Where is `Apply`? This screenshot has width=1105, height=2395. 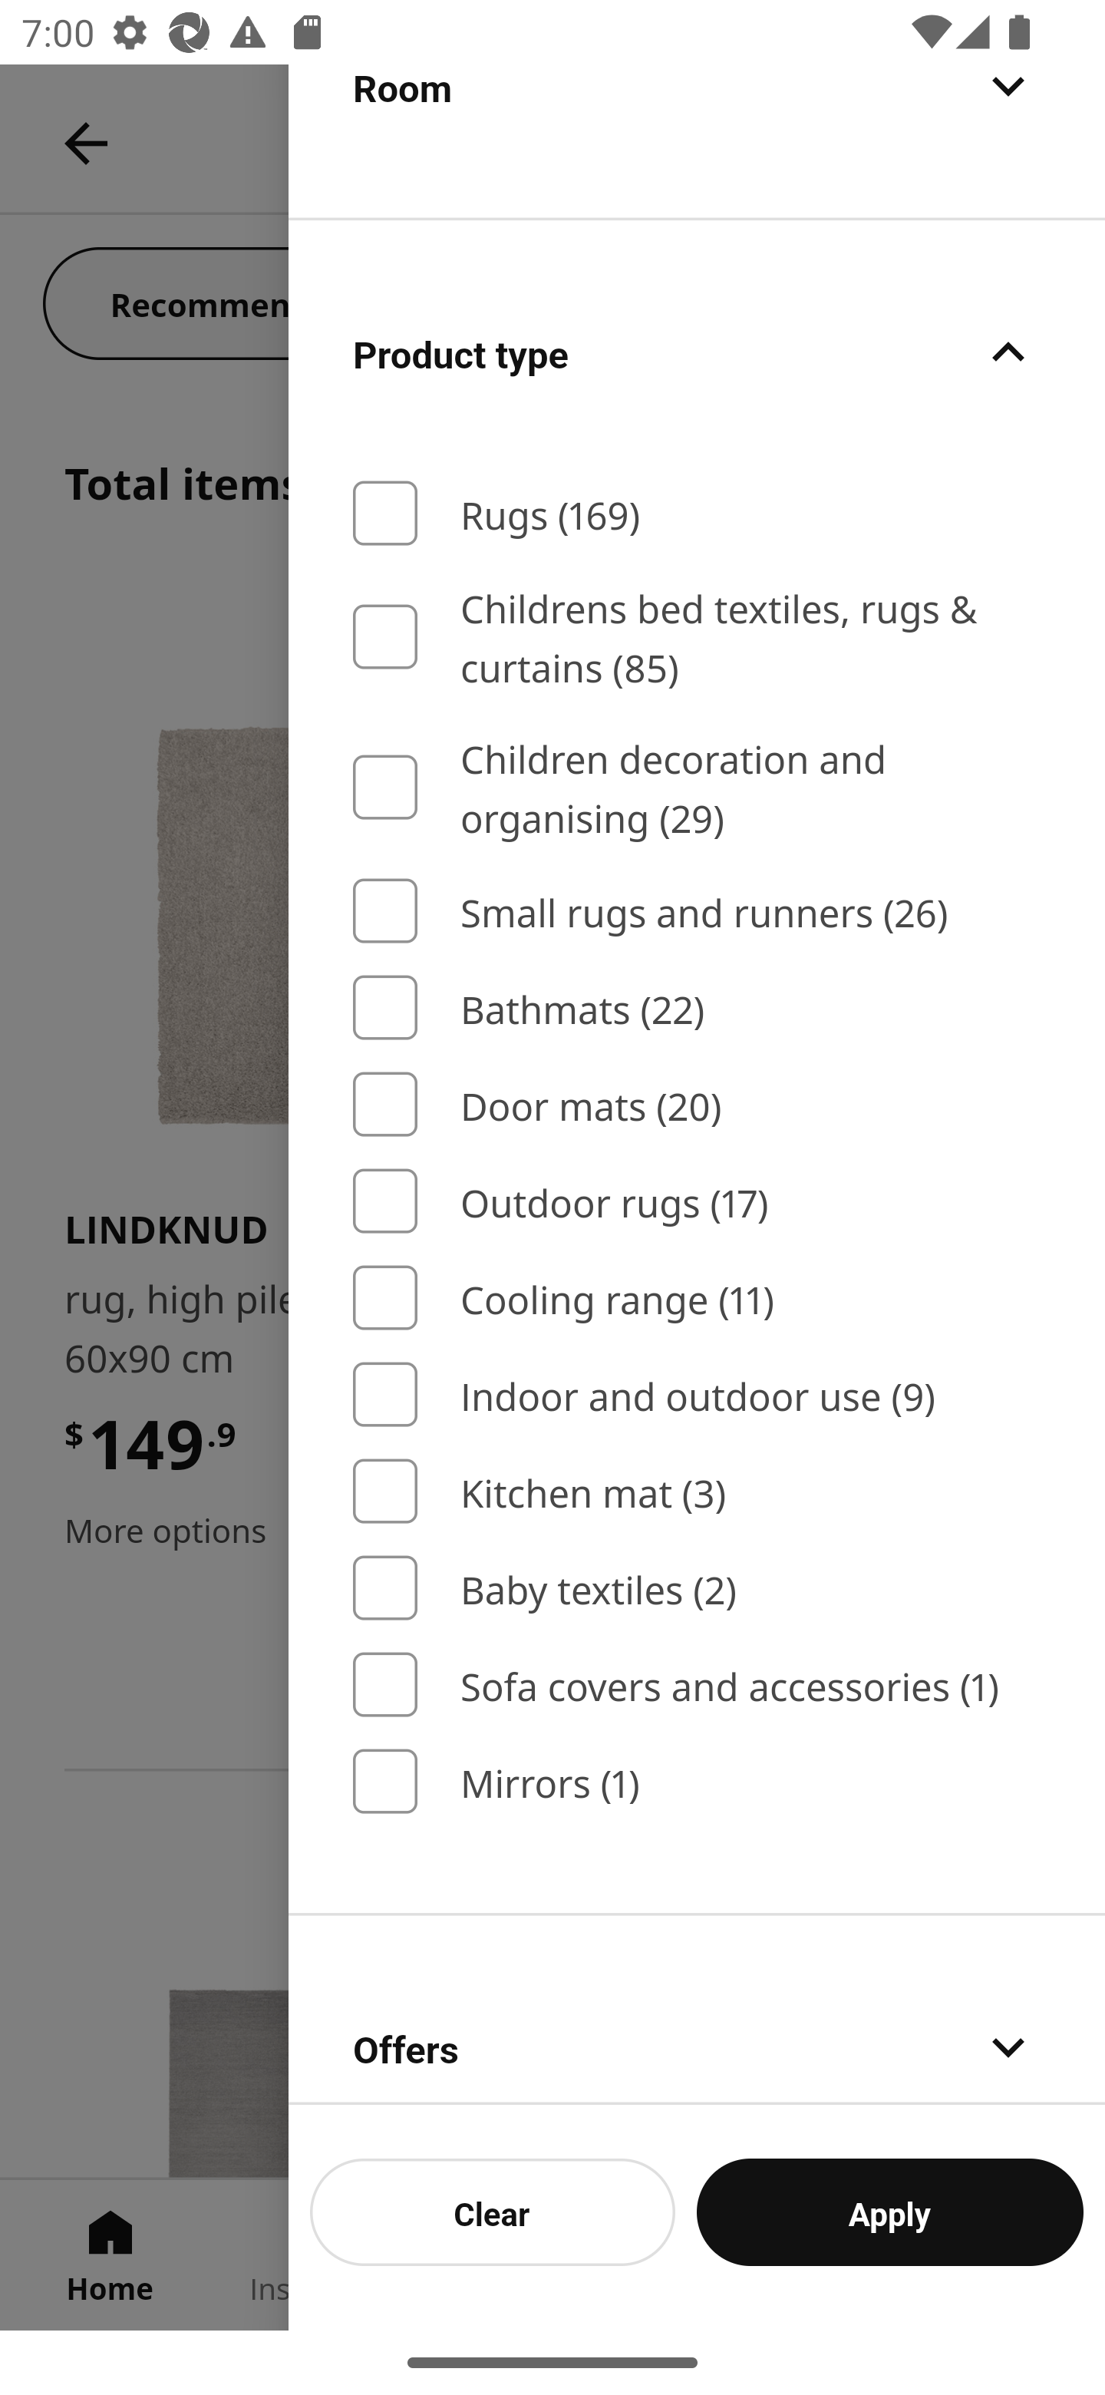
Apply is located at coordinates (890, 2212).